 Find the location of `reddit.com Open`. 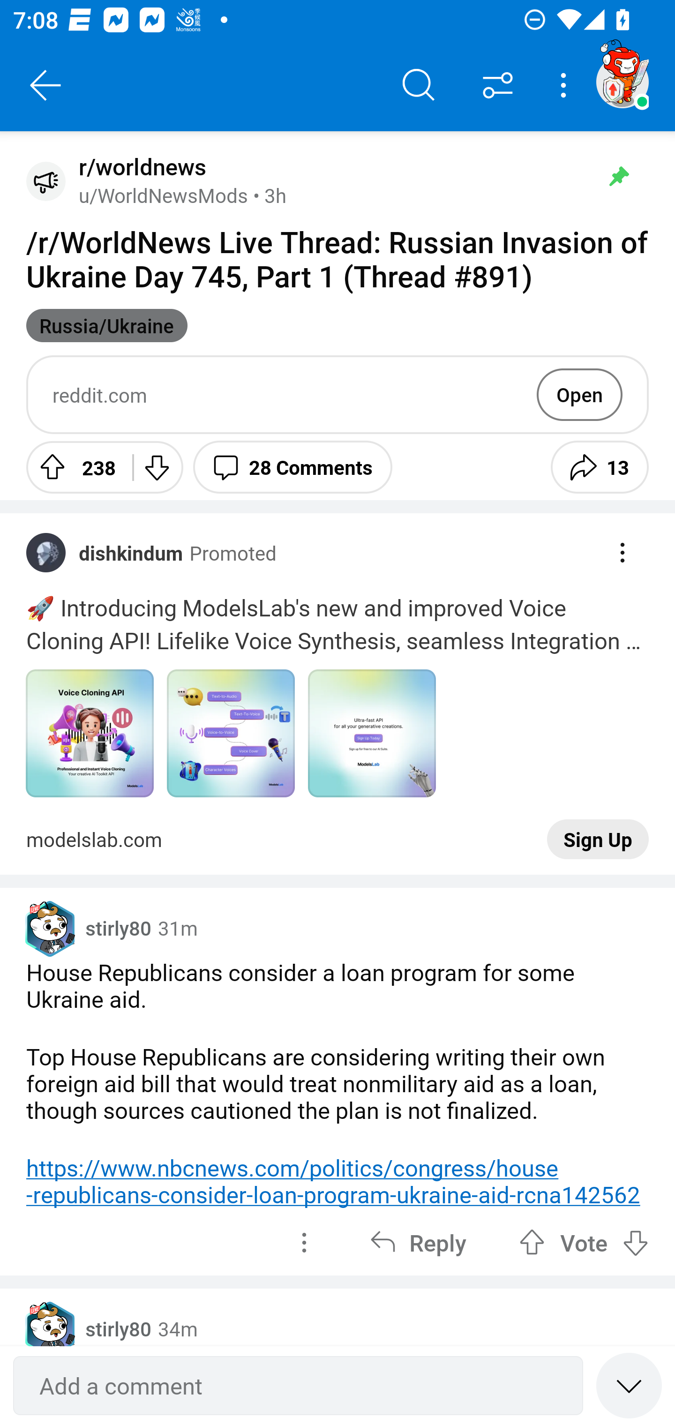

reddit.com Open is located at coordinates (337, 395).